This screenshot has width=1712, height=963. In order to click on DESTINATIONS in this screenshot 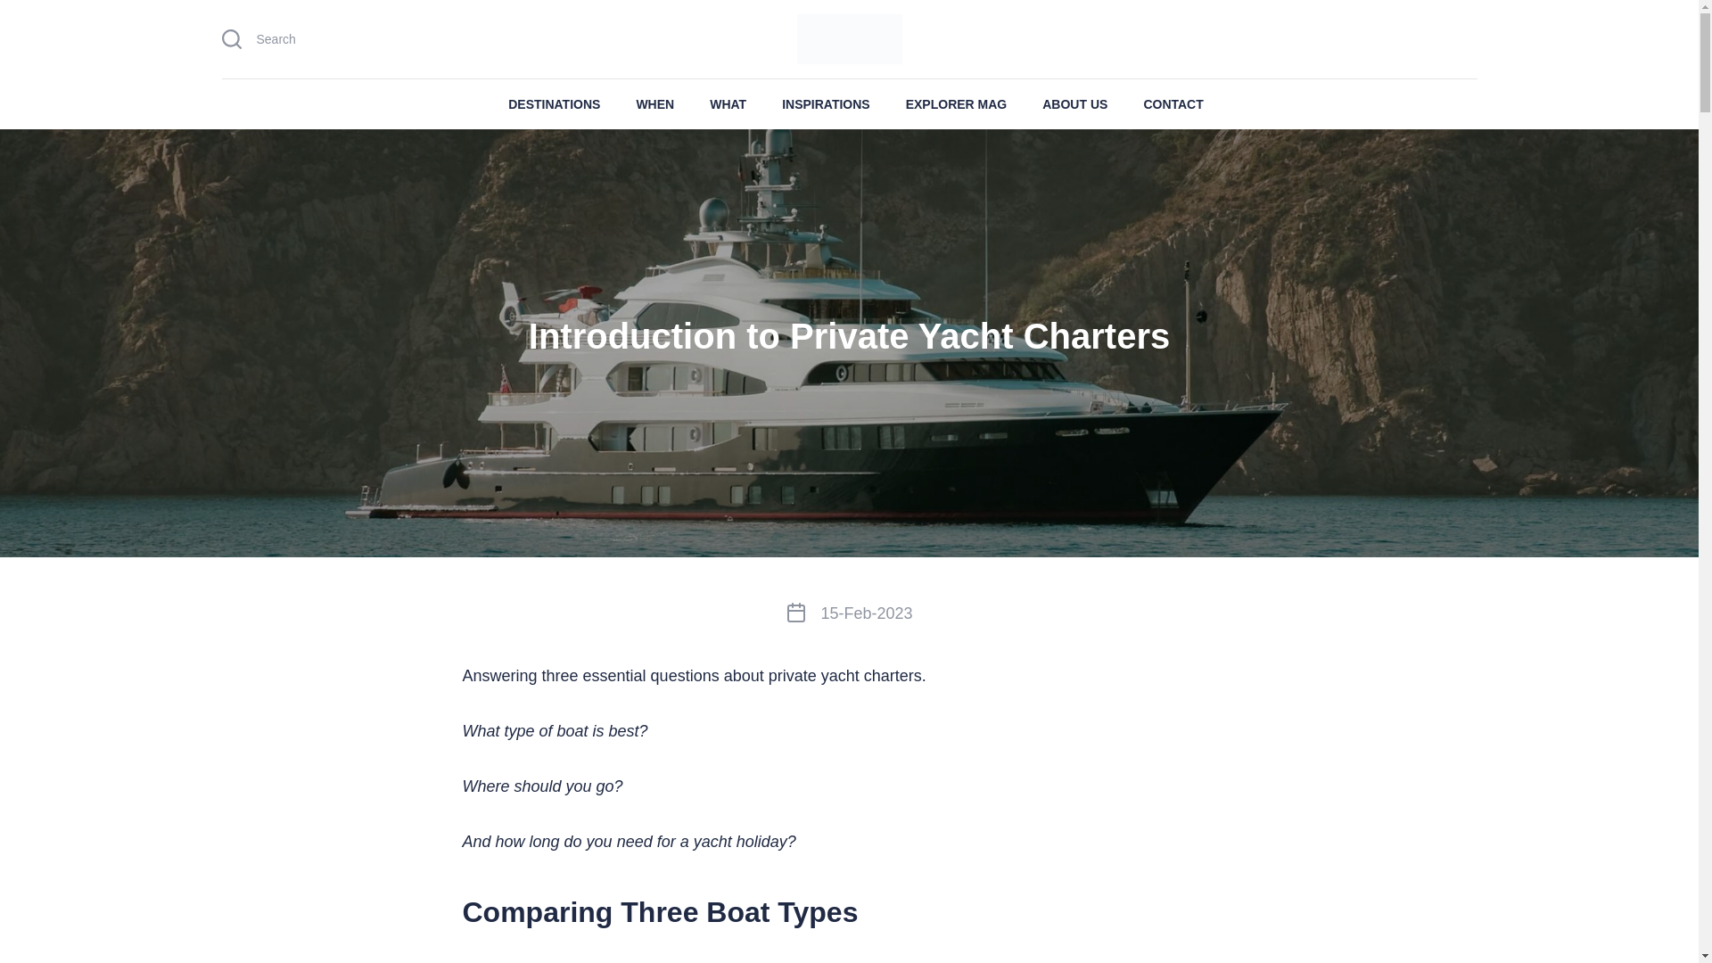, I will do `click(555, 103)`.